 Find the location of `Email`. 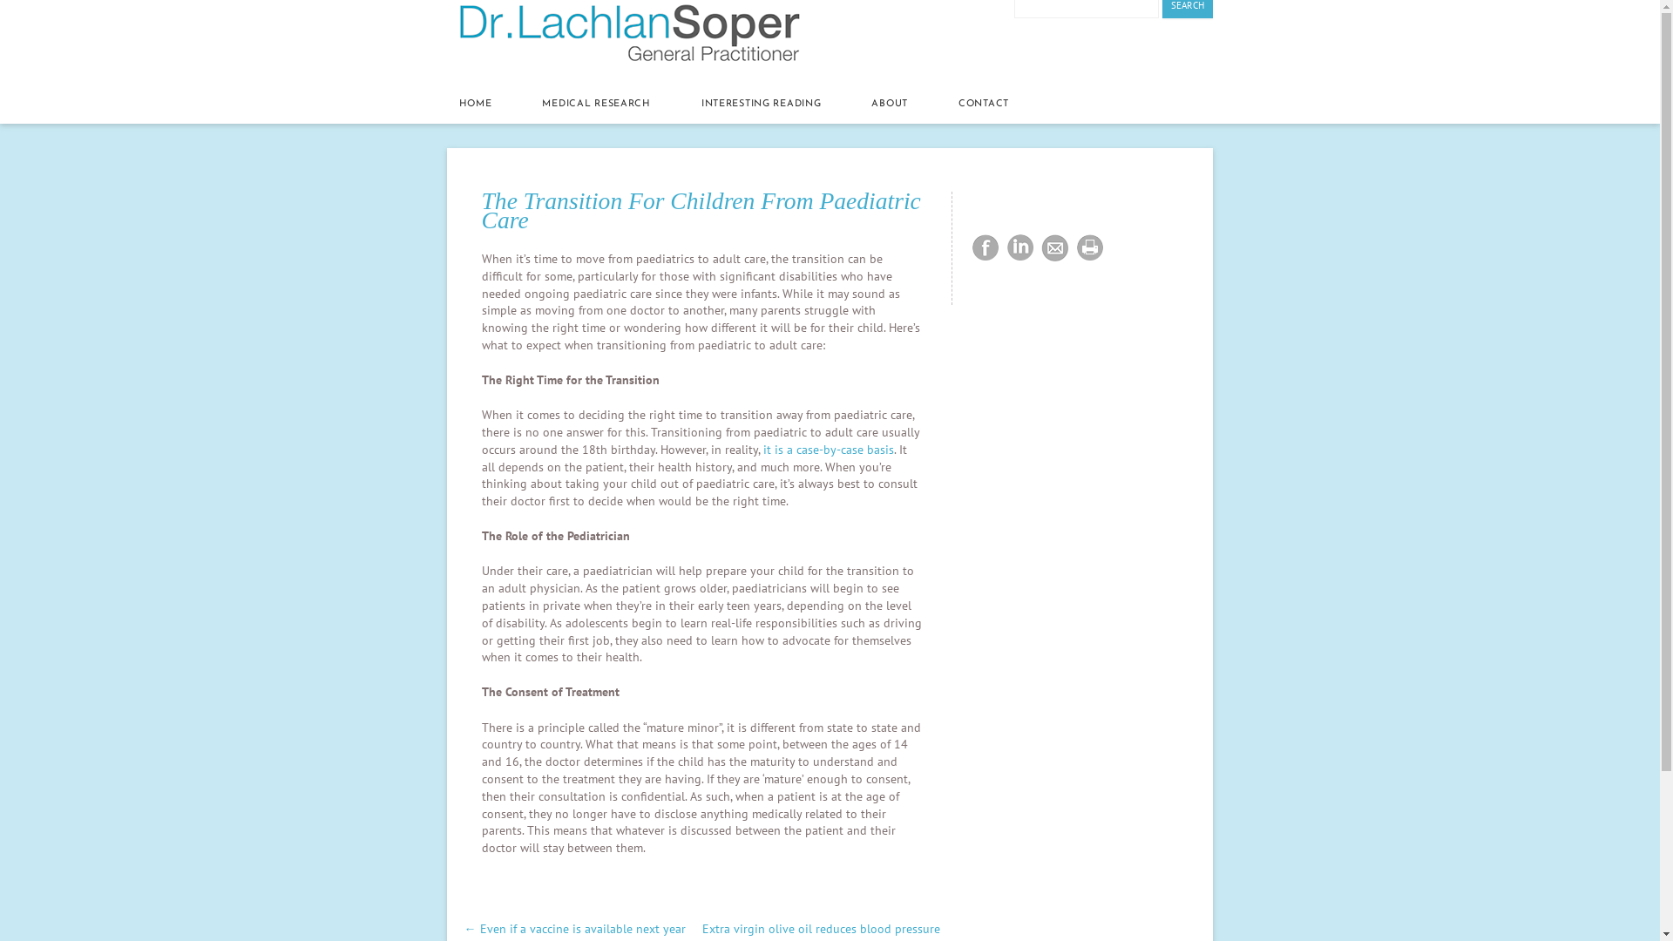

Email is located at coordinates (1055, 248).